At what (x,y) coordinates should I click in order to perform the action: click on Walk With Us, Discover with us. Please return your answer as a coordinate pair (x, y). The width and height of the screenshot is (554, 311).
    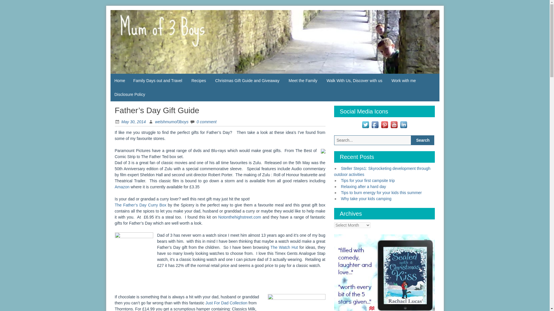
    Looking at the image, I should click on (354, 80).